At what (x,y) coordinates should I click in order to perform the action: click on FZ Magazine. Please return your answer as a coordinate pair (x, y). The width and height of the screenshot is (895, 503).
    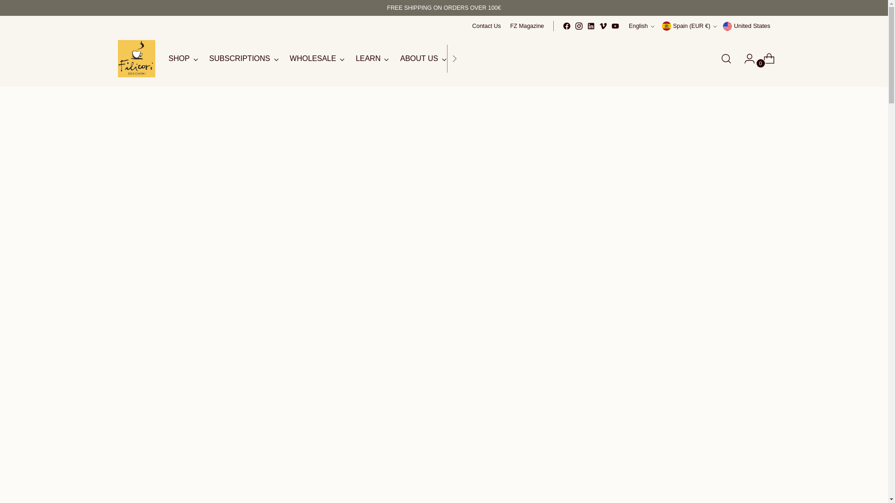
    Looking at the image, I should click on (579, 26).